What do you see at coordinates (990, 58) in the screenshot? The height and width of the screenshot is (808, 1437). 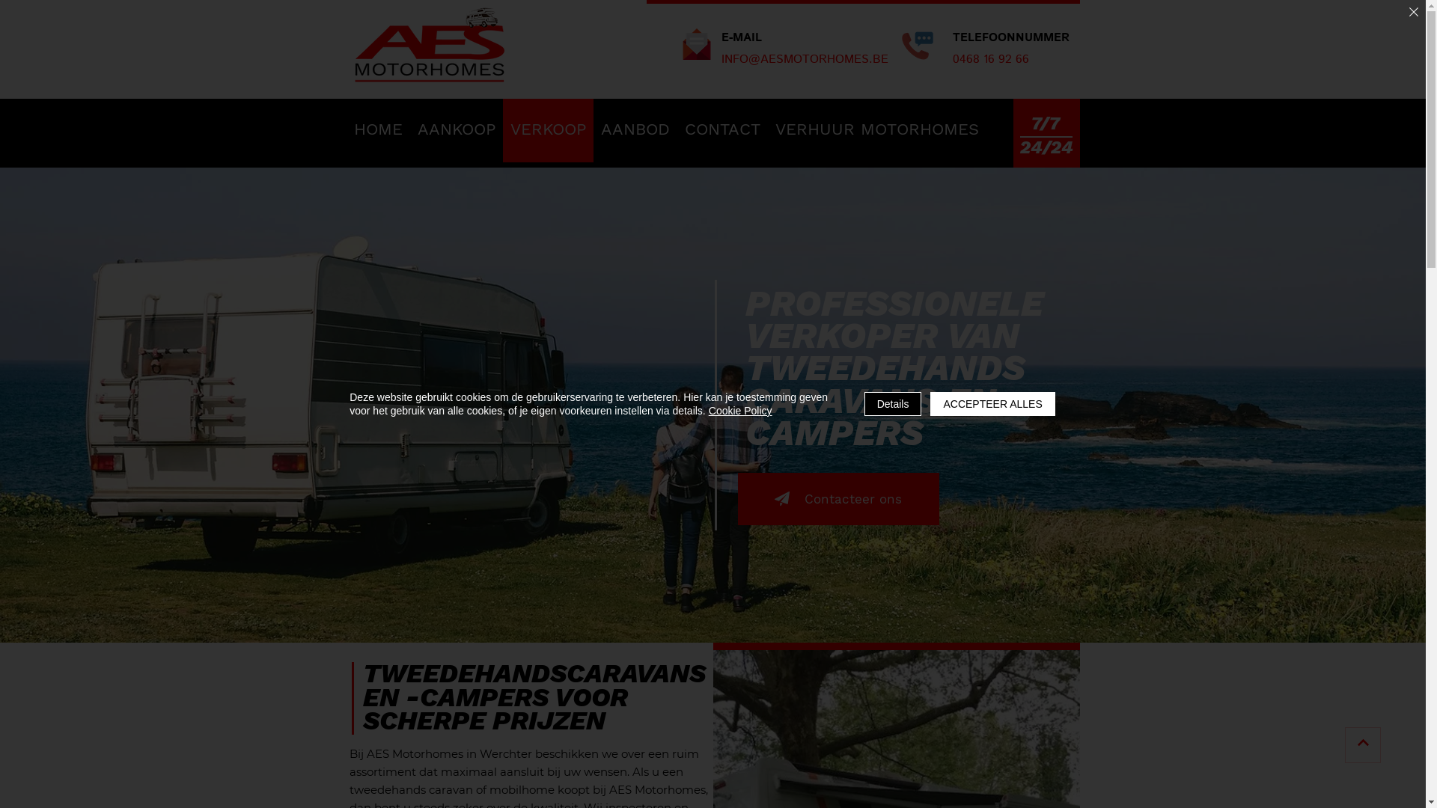 I see `0468 16 92 66` at bounding box center [990, 58].